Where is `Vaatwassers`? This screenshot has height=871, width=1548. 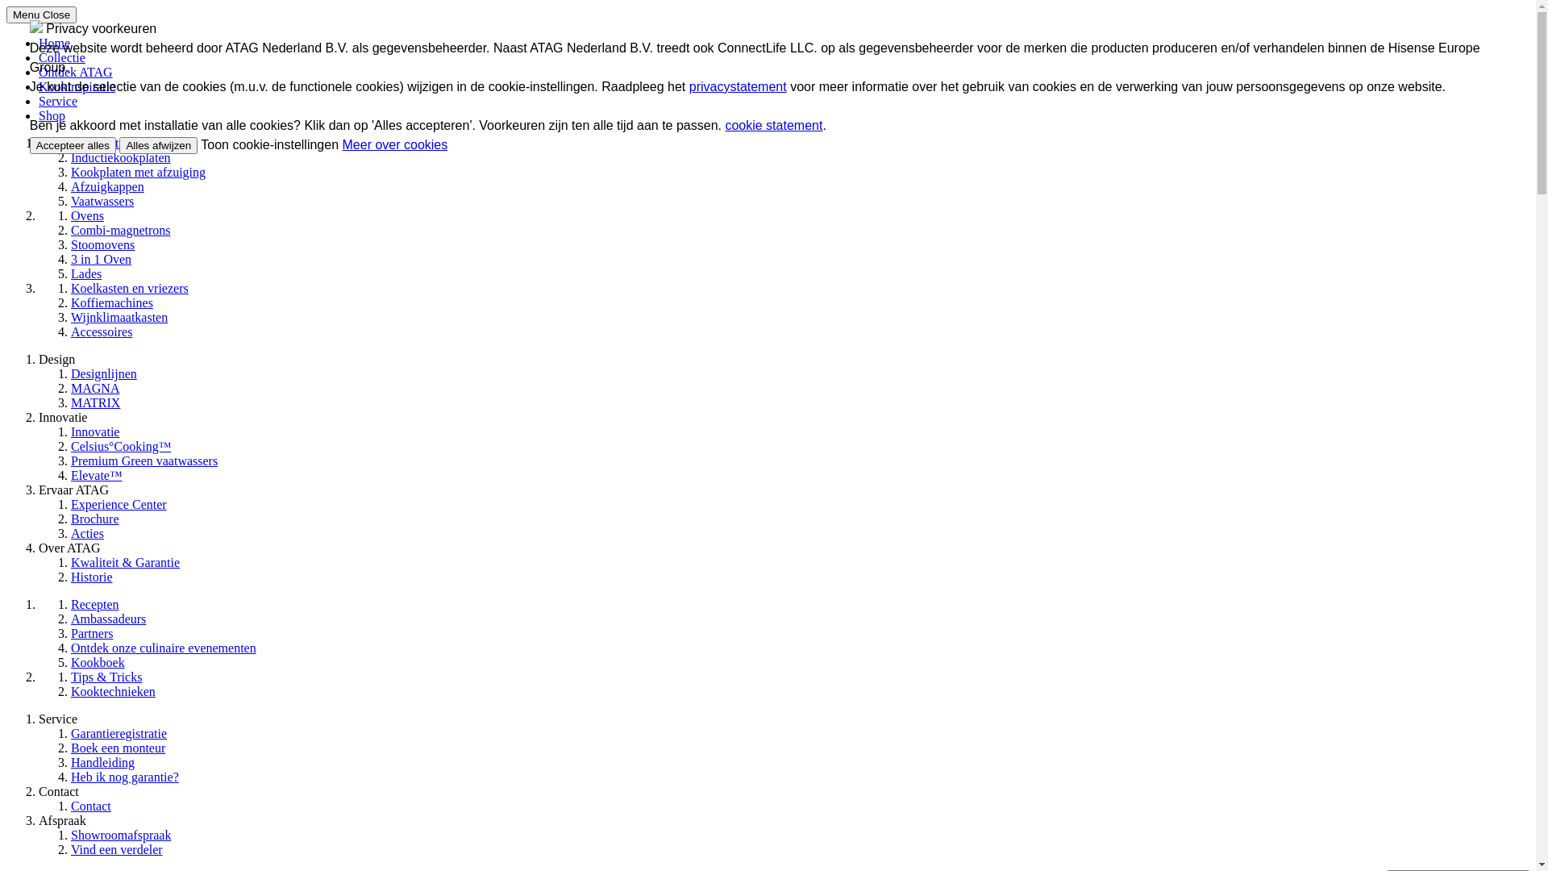 Vaatwassers is located at coordinates (102, 202).